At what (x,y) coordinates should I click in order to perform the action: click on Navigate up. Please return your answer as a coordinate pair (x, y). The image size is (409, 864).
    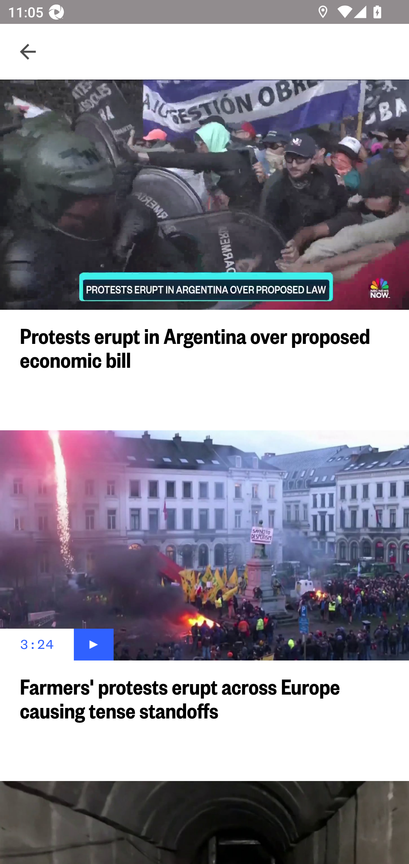
    Looking at the image, I should click on (28, 52).